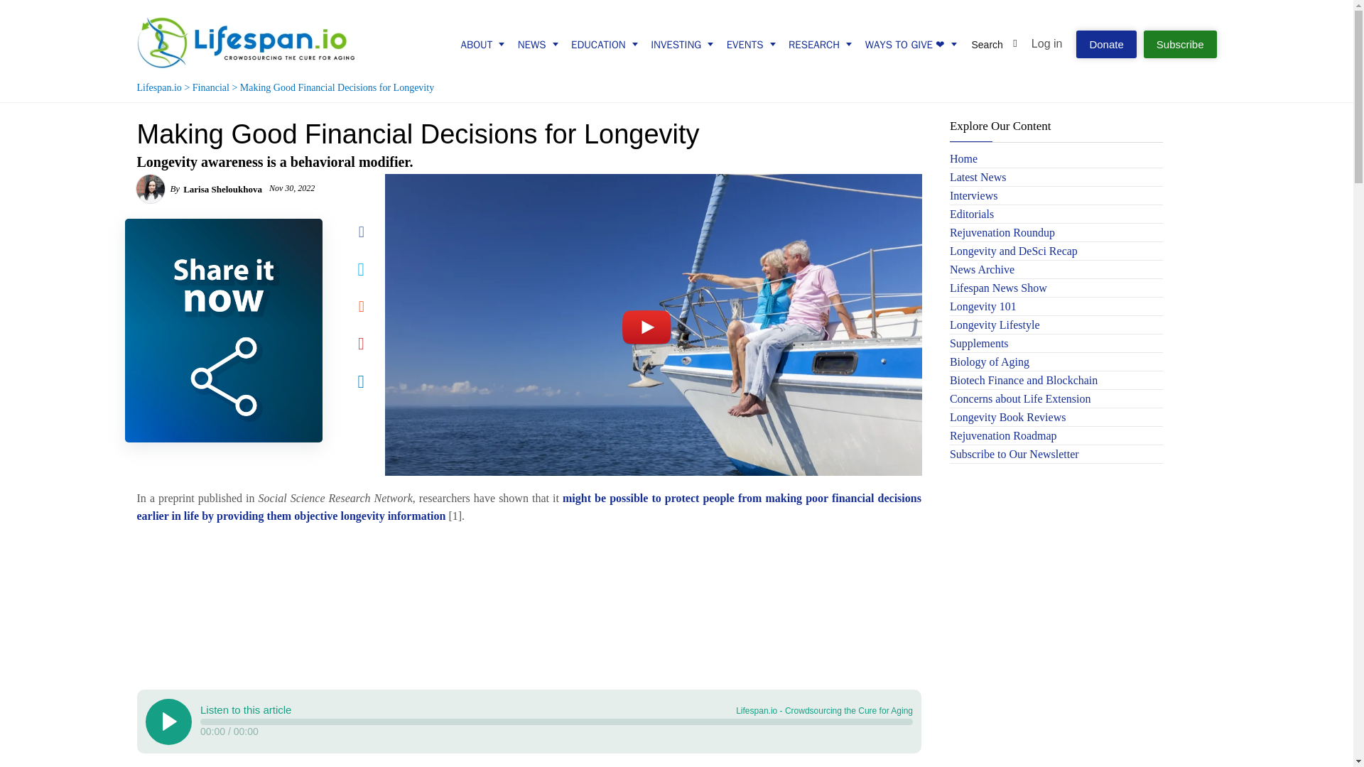 The width and height of the screenshot is (1364, 767). I want to click on Posts by Larisa Sheloukhova, so click(222, 189).